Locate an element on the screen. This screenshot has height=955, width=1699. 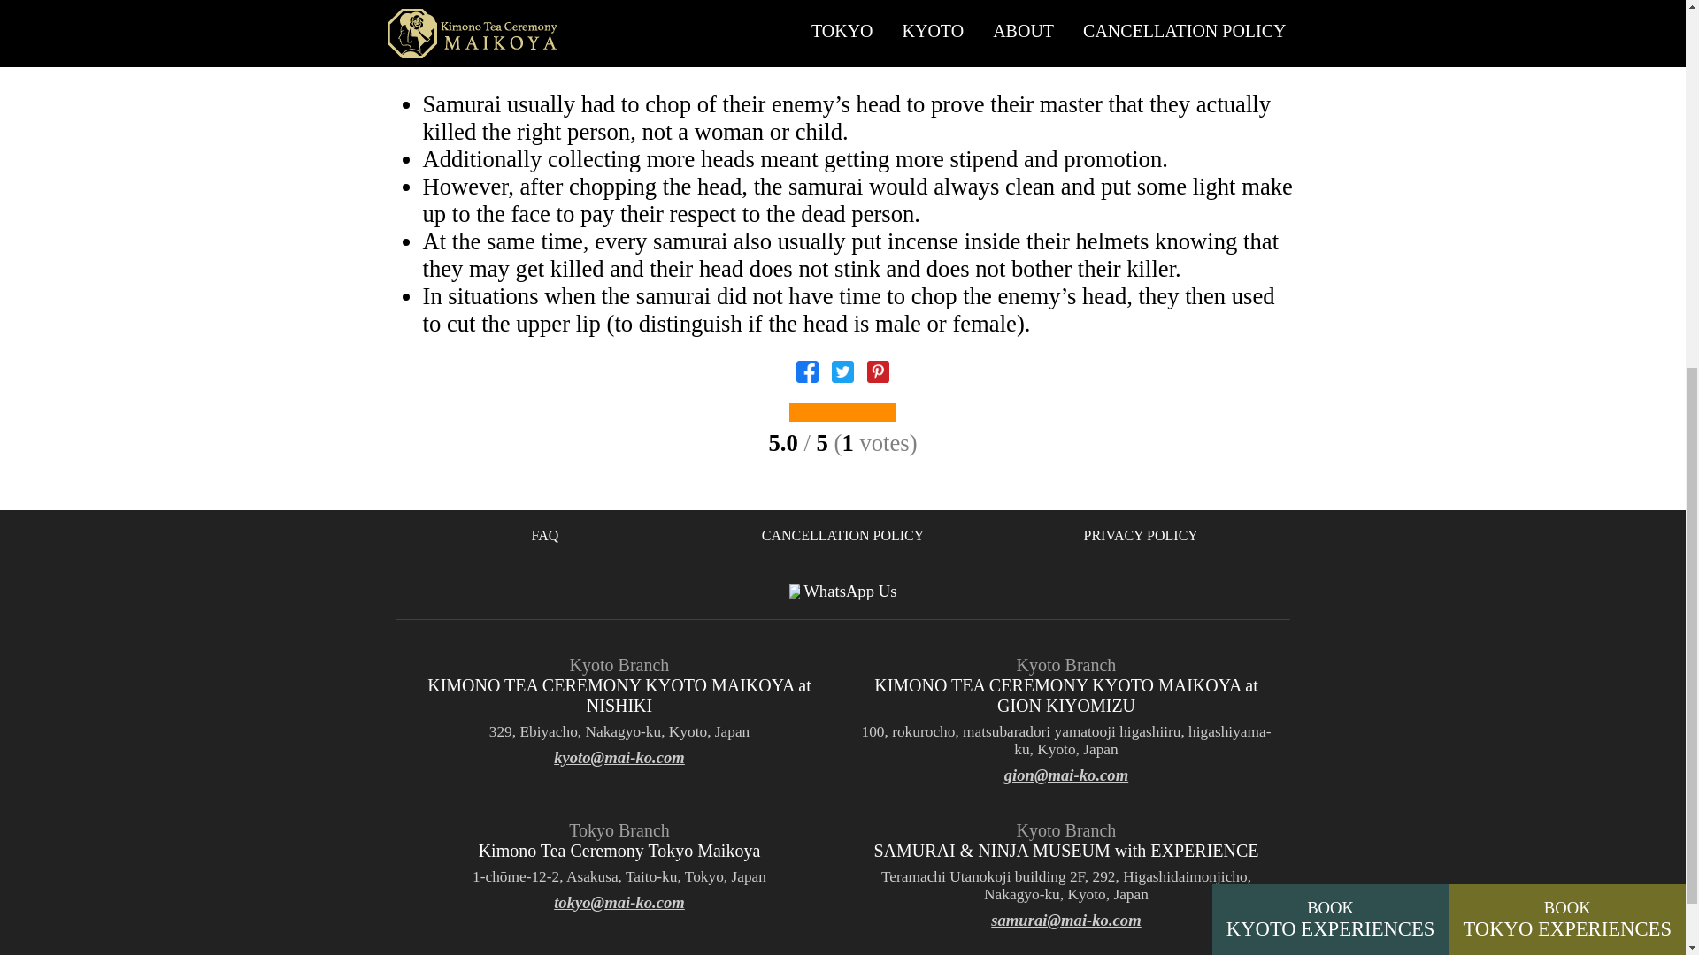
PRIVACY POLICY is located at coordinates (1140, 536).